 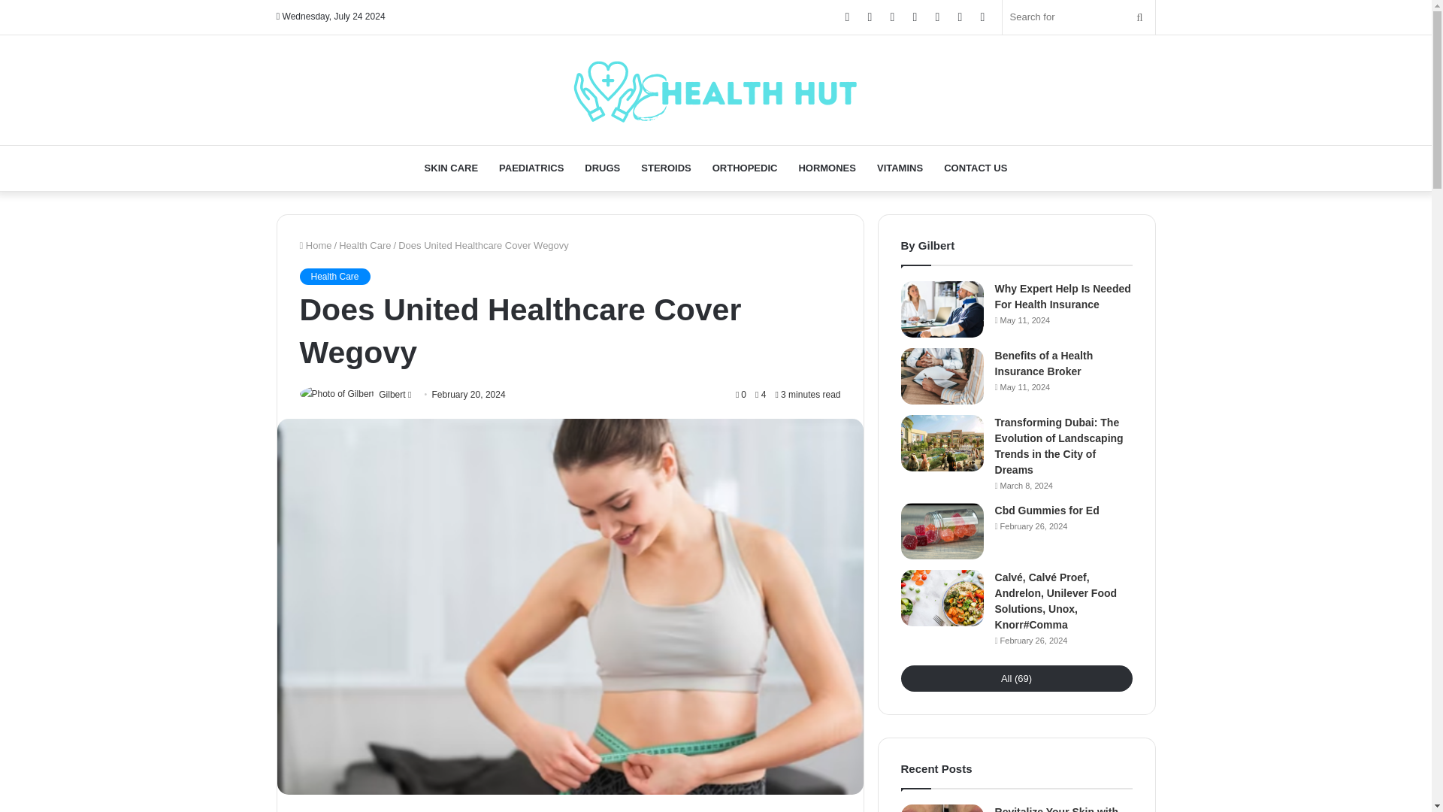 What do you see at coordinates (1079, 17) in the screenshot?
I see `Search for` at bounding box center [1079, 17].